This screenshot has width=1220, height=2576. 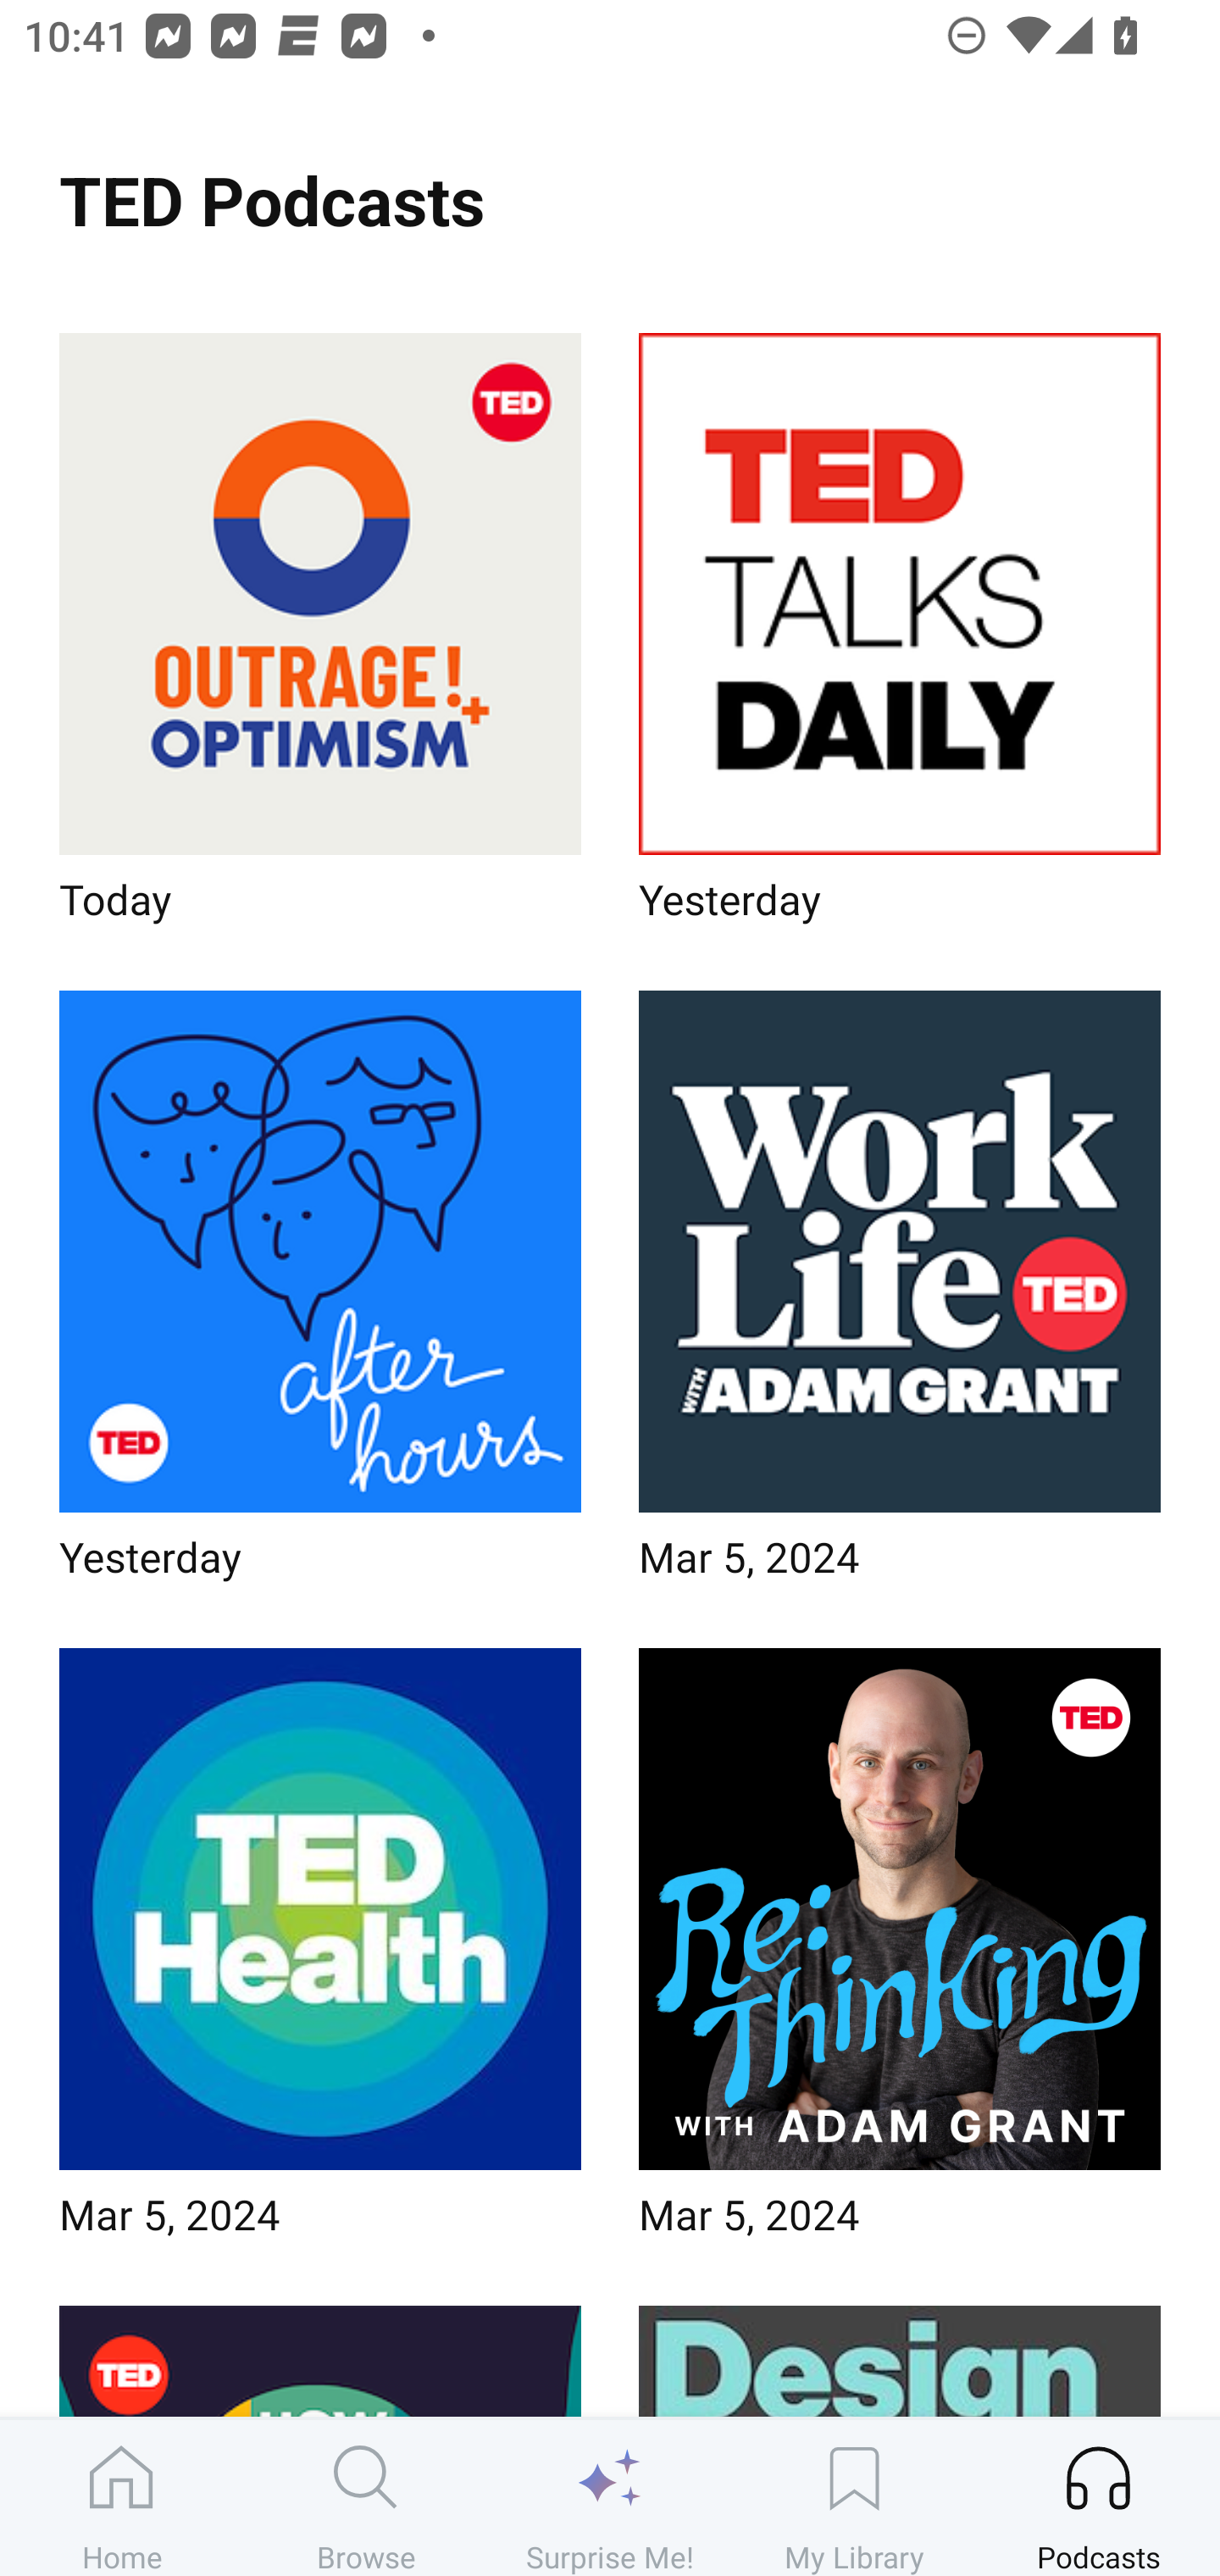 What do you see at coordinates (122, 2497) in the screenshot?
I see `Home` at bounding box center [122, 2497].